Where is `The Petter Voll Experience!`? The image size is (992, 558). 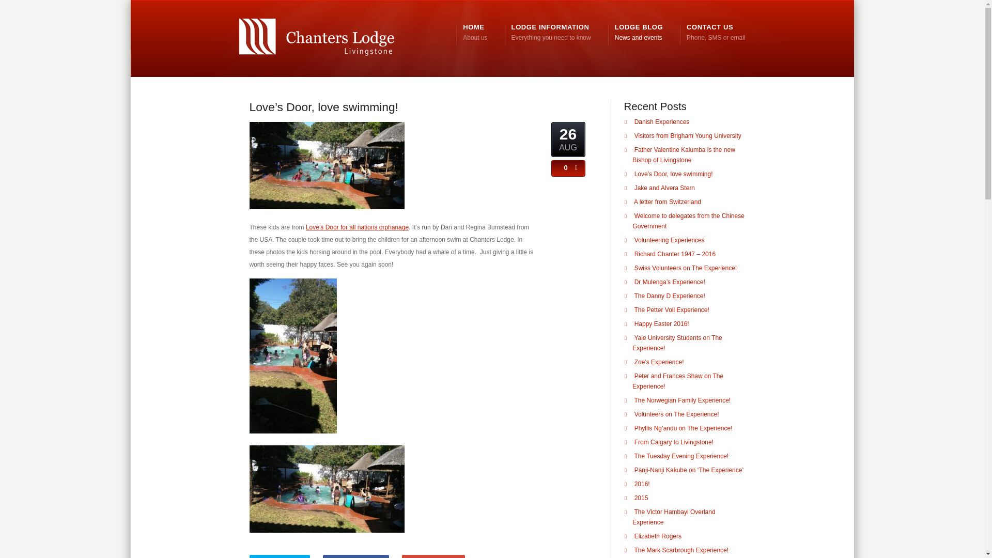
The Petter Voll Experience! is located at coordinates (671, 309).